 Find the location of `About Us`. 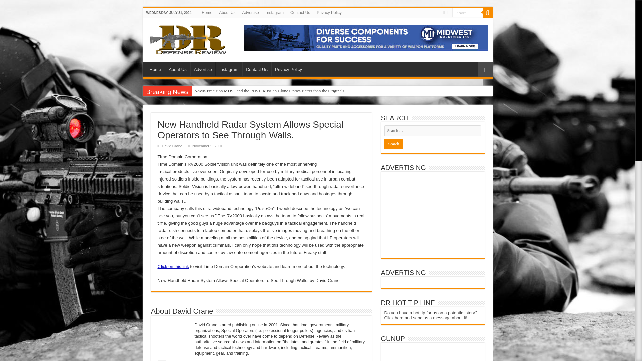

About Us is located at coordinates (177, 68).